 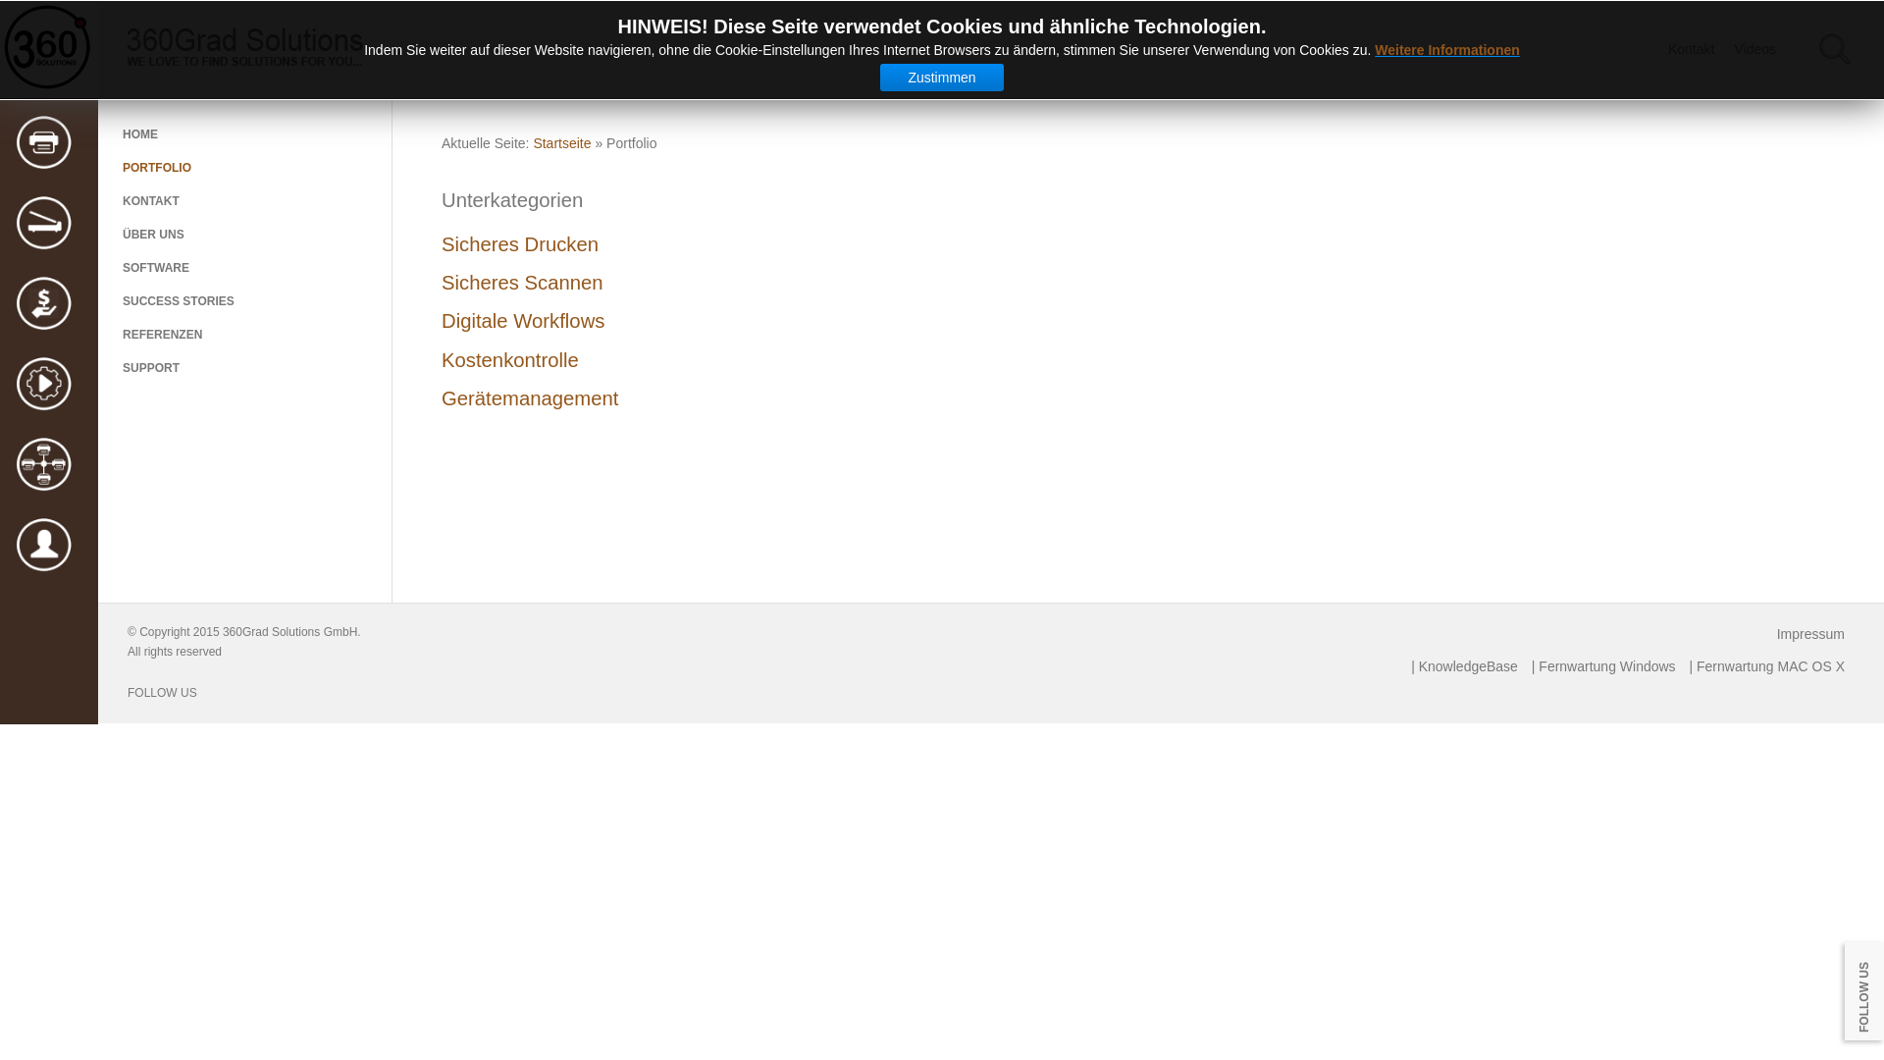 What do you see at coordinates (163, 691) in the screenshot?
I see `FOLLOW US` at bounding box center [163, 691].